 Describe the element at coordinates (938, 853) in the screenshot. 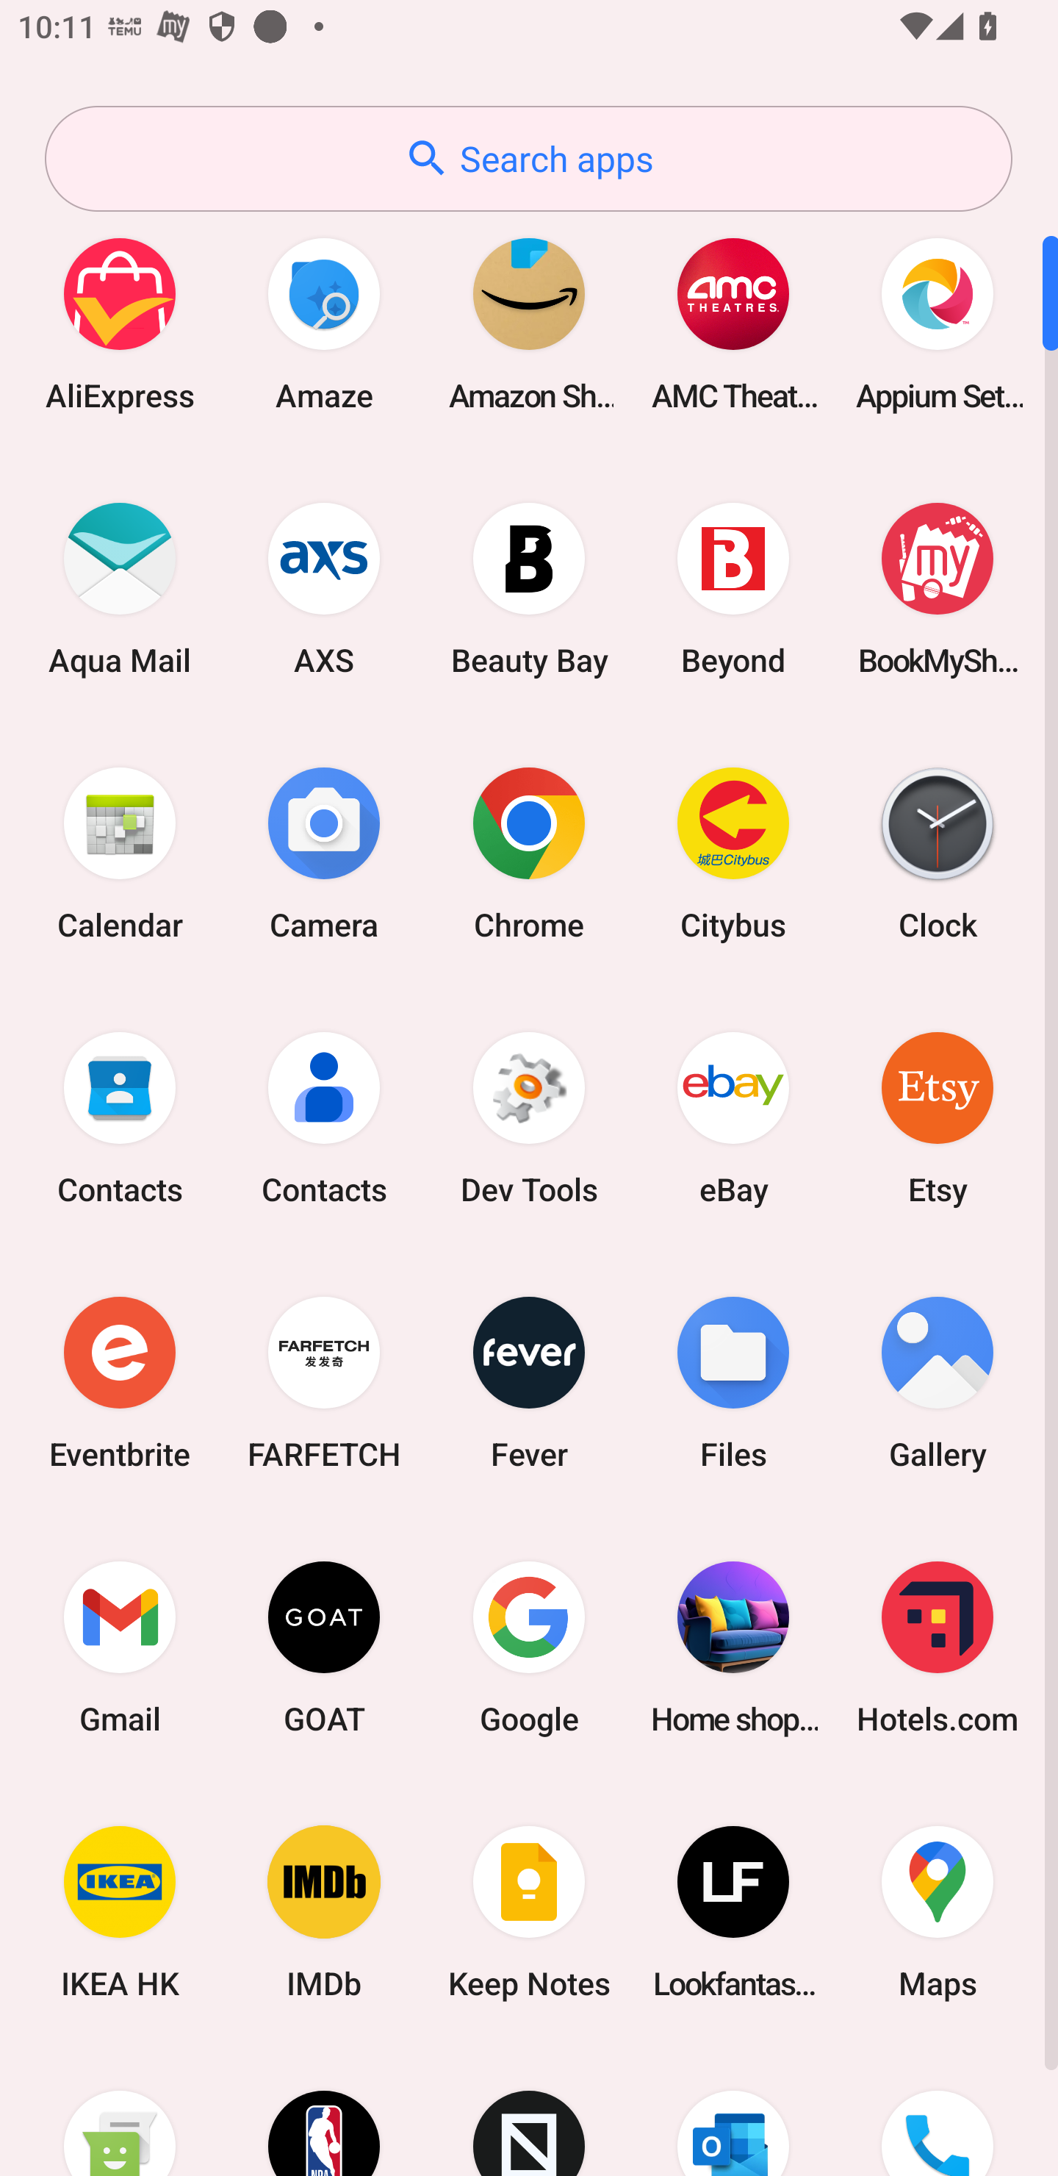

I see `Clock` at that location.